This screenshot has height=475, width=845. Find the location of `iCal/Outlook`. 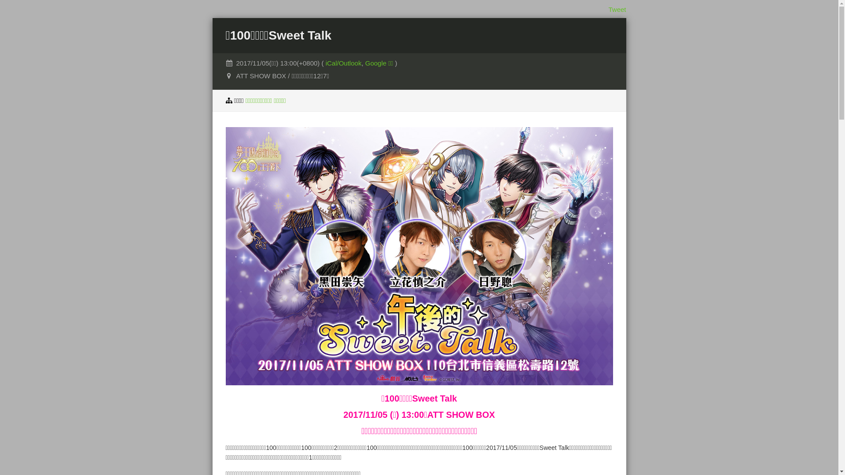

iCal/Outlook is located at coordinates (344, 63).